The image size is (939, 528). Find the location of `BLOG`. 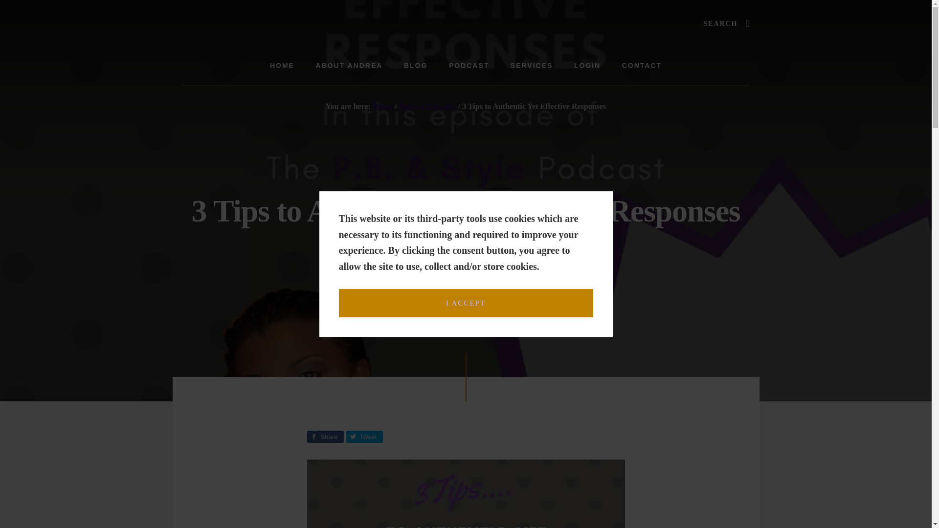

BLOG is located at coordinates (416, 66).